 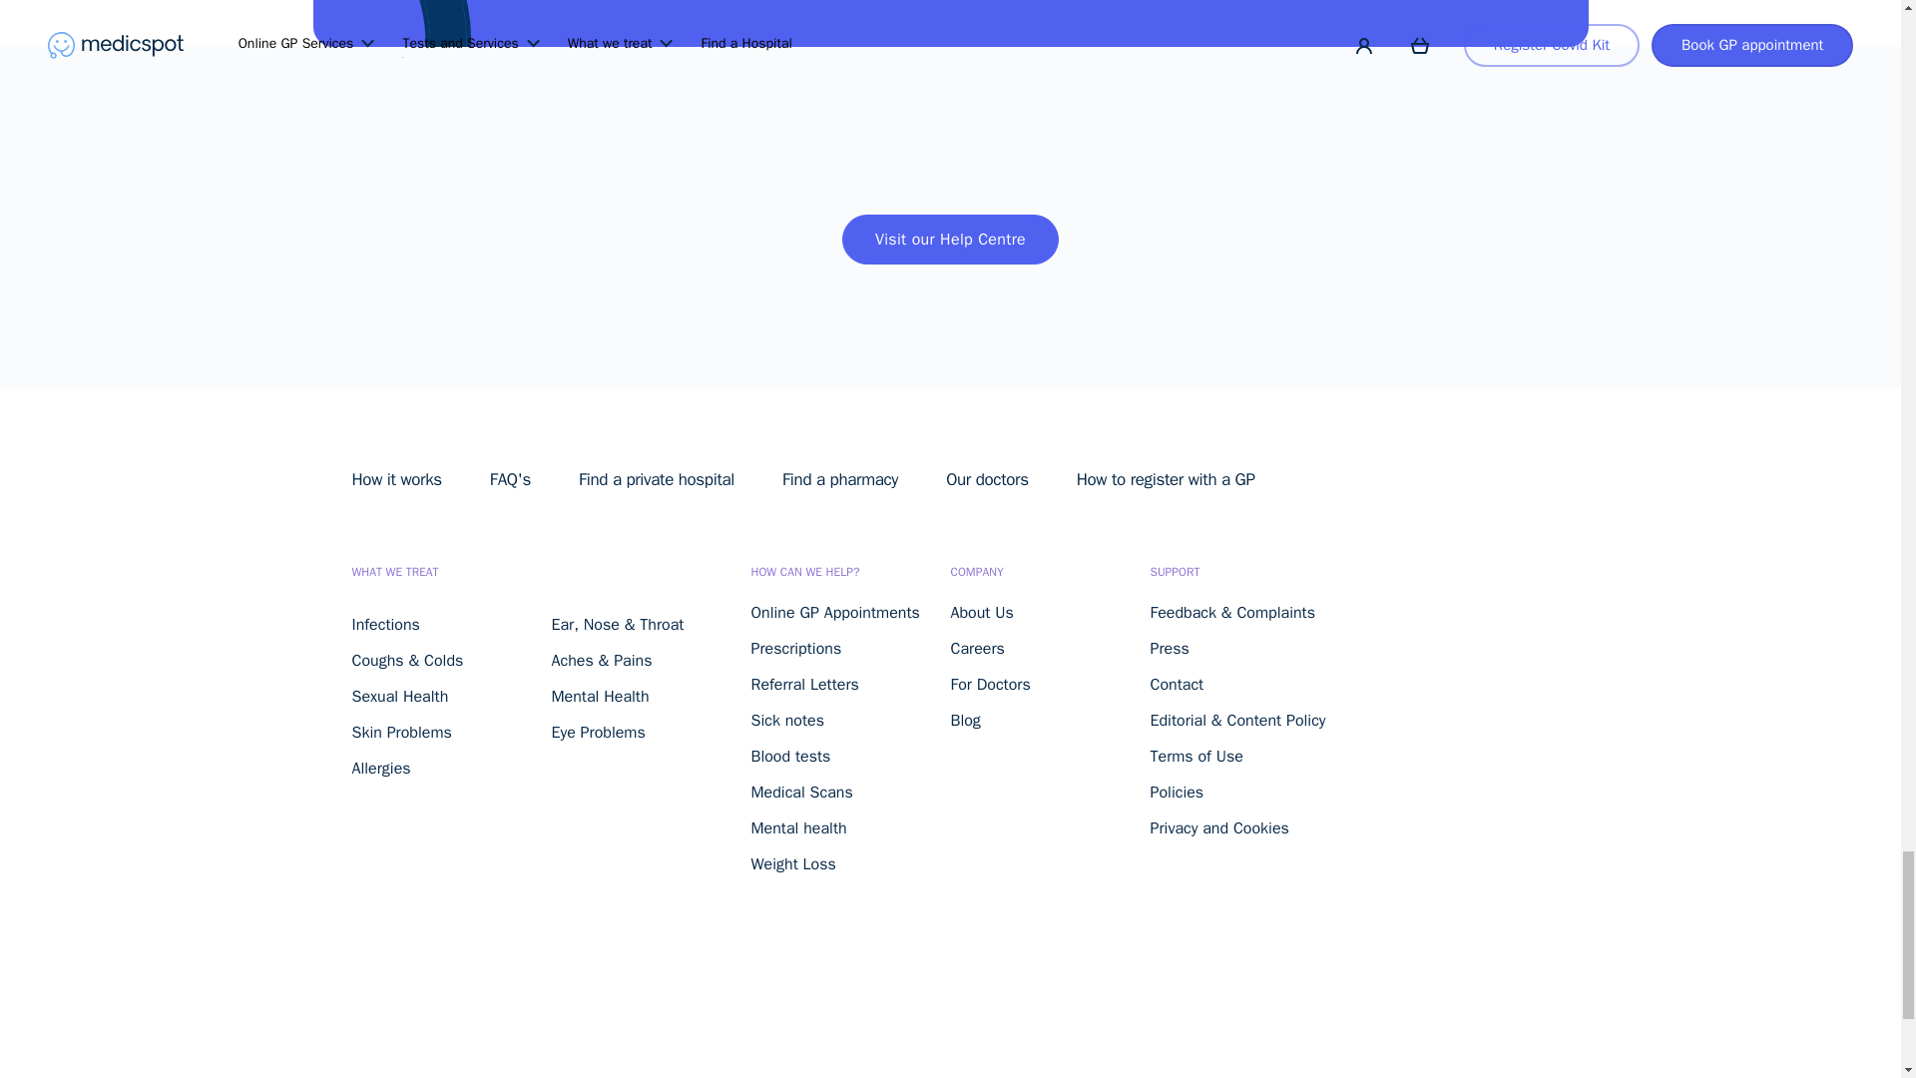 I want to click on Infections, so click(x=385, y=625).